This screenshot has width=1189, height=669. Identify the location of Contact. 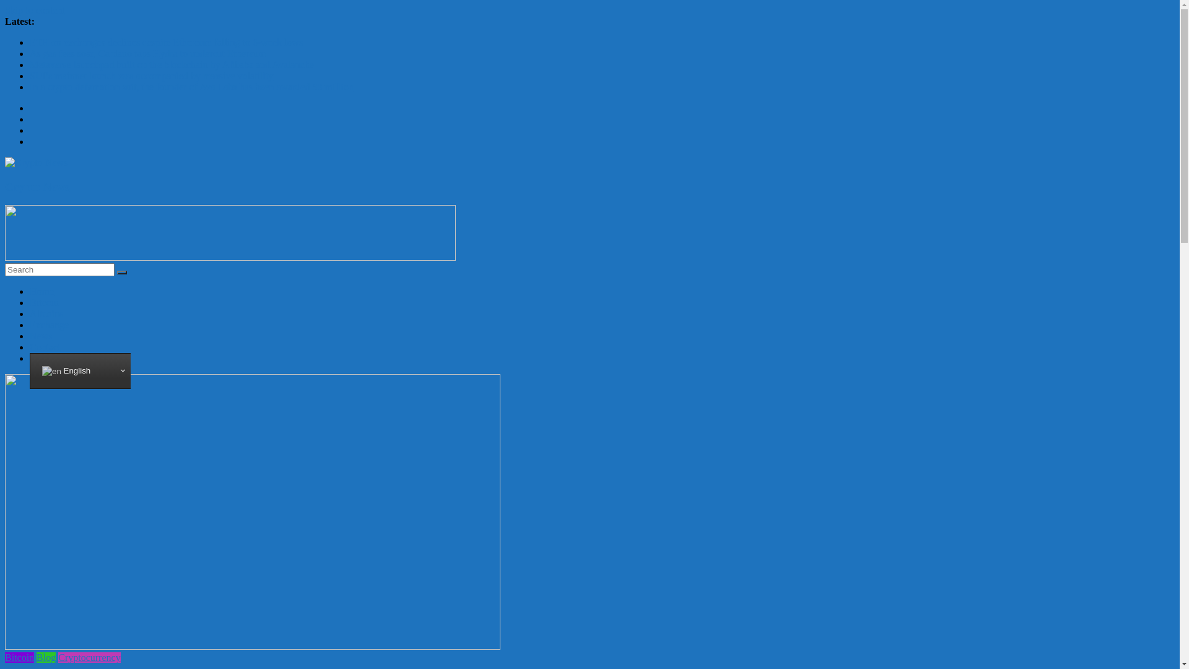
(45, 347).